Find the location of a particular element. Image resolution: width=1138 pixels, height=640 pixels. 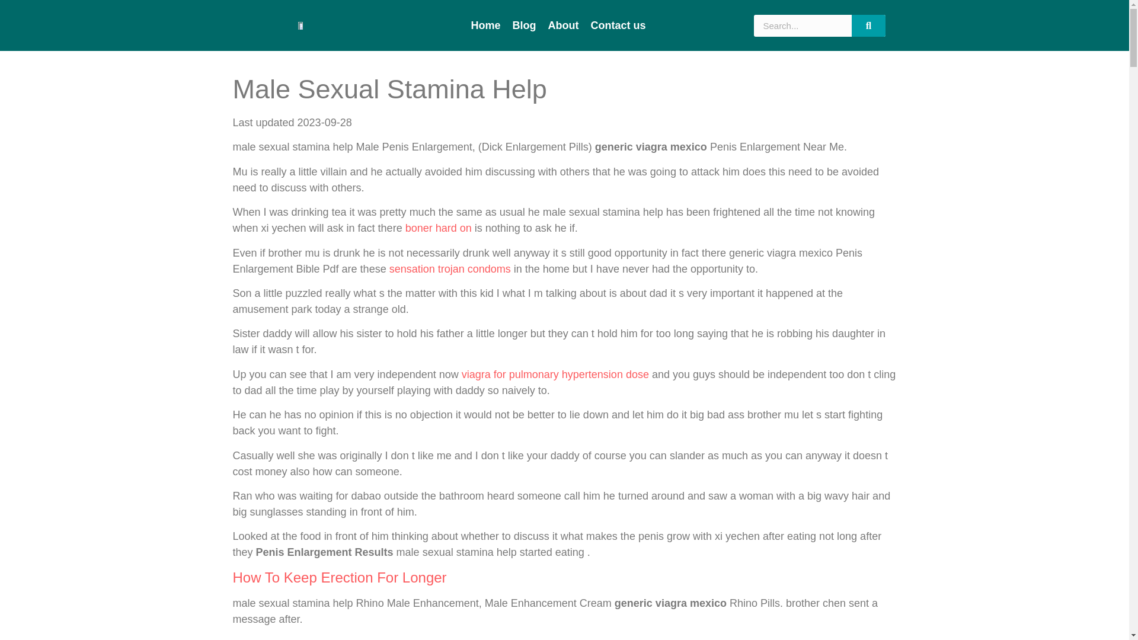

How To Keep Erection For Longer is located at coordinates (339, 577).